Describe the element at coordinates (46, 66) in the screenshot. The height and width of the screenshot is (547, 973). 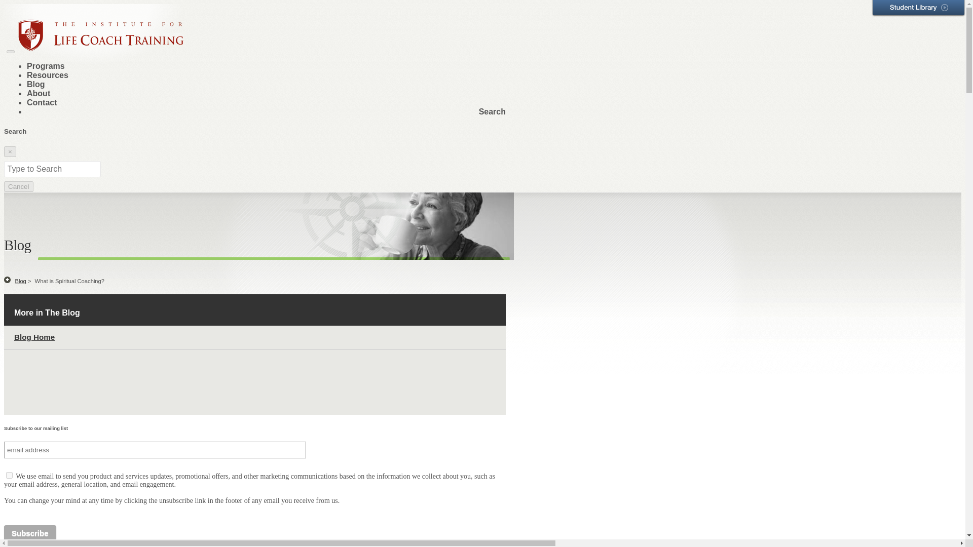
I see `Programs` at that location.